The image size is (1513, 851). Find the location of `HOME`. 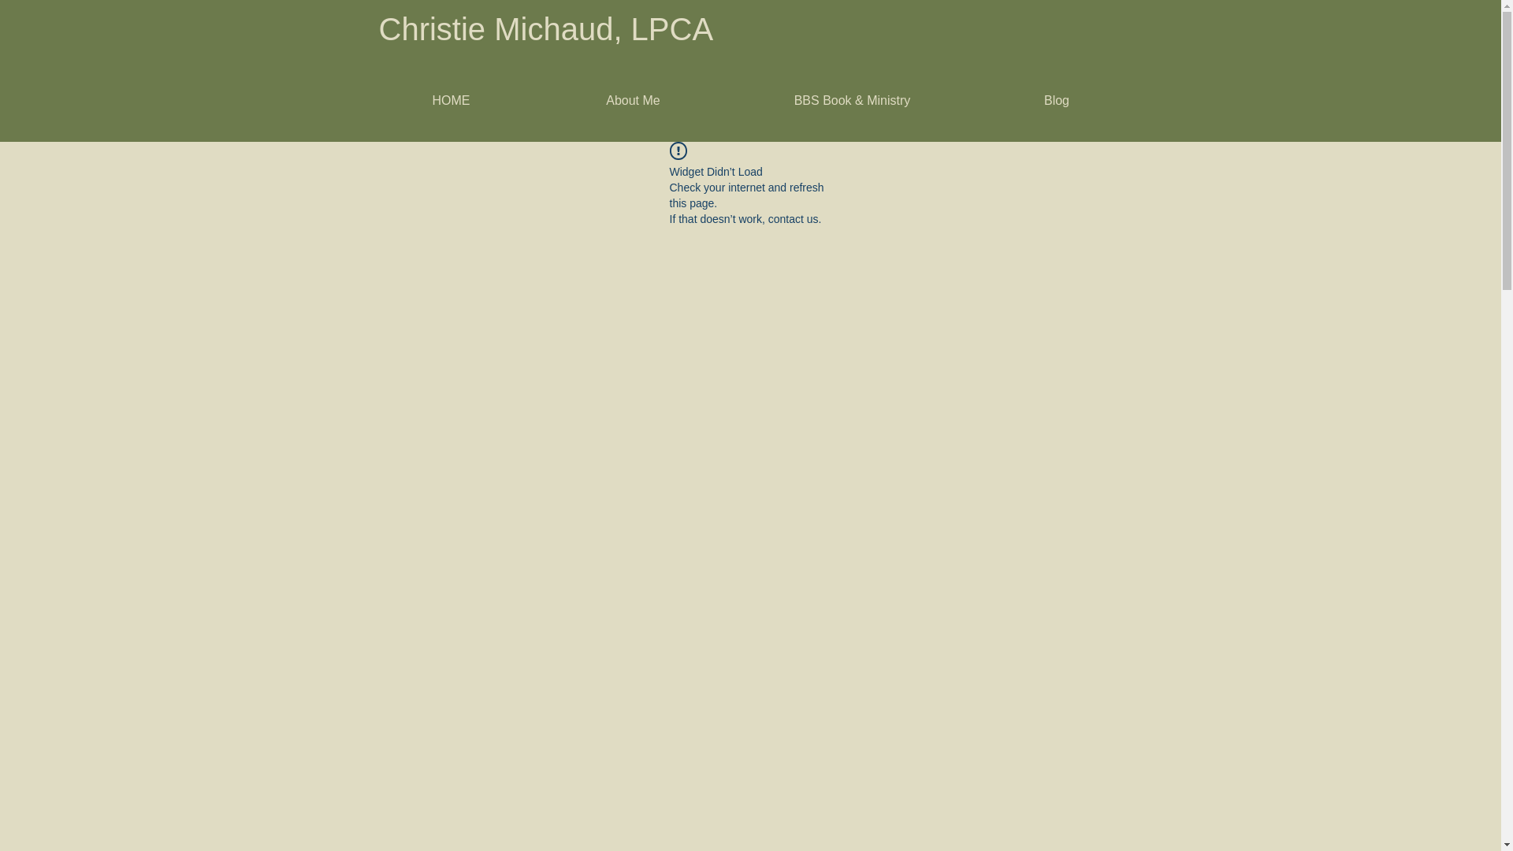

HOME is located at coordinates (451, 101).